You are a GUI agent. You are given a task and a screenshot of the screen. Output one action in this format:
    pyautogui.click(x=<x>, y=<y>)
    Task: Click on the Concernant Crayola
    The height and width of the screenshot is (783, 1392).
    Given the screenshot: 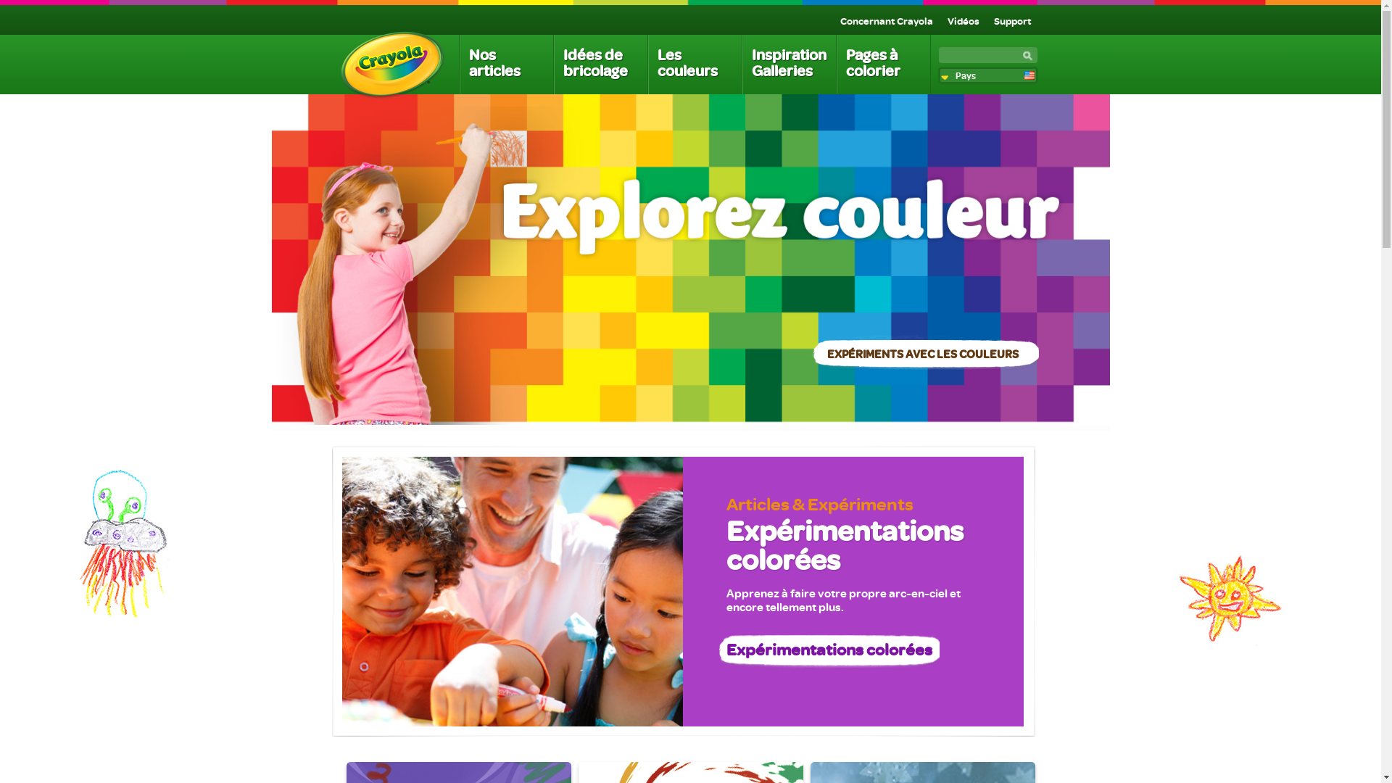 What is the action you would take?
    pyautogui.click(x=886, y=20)
    